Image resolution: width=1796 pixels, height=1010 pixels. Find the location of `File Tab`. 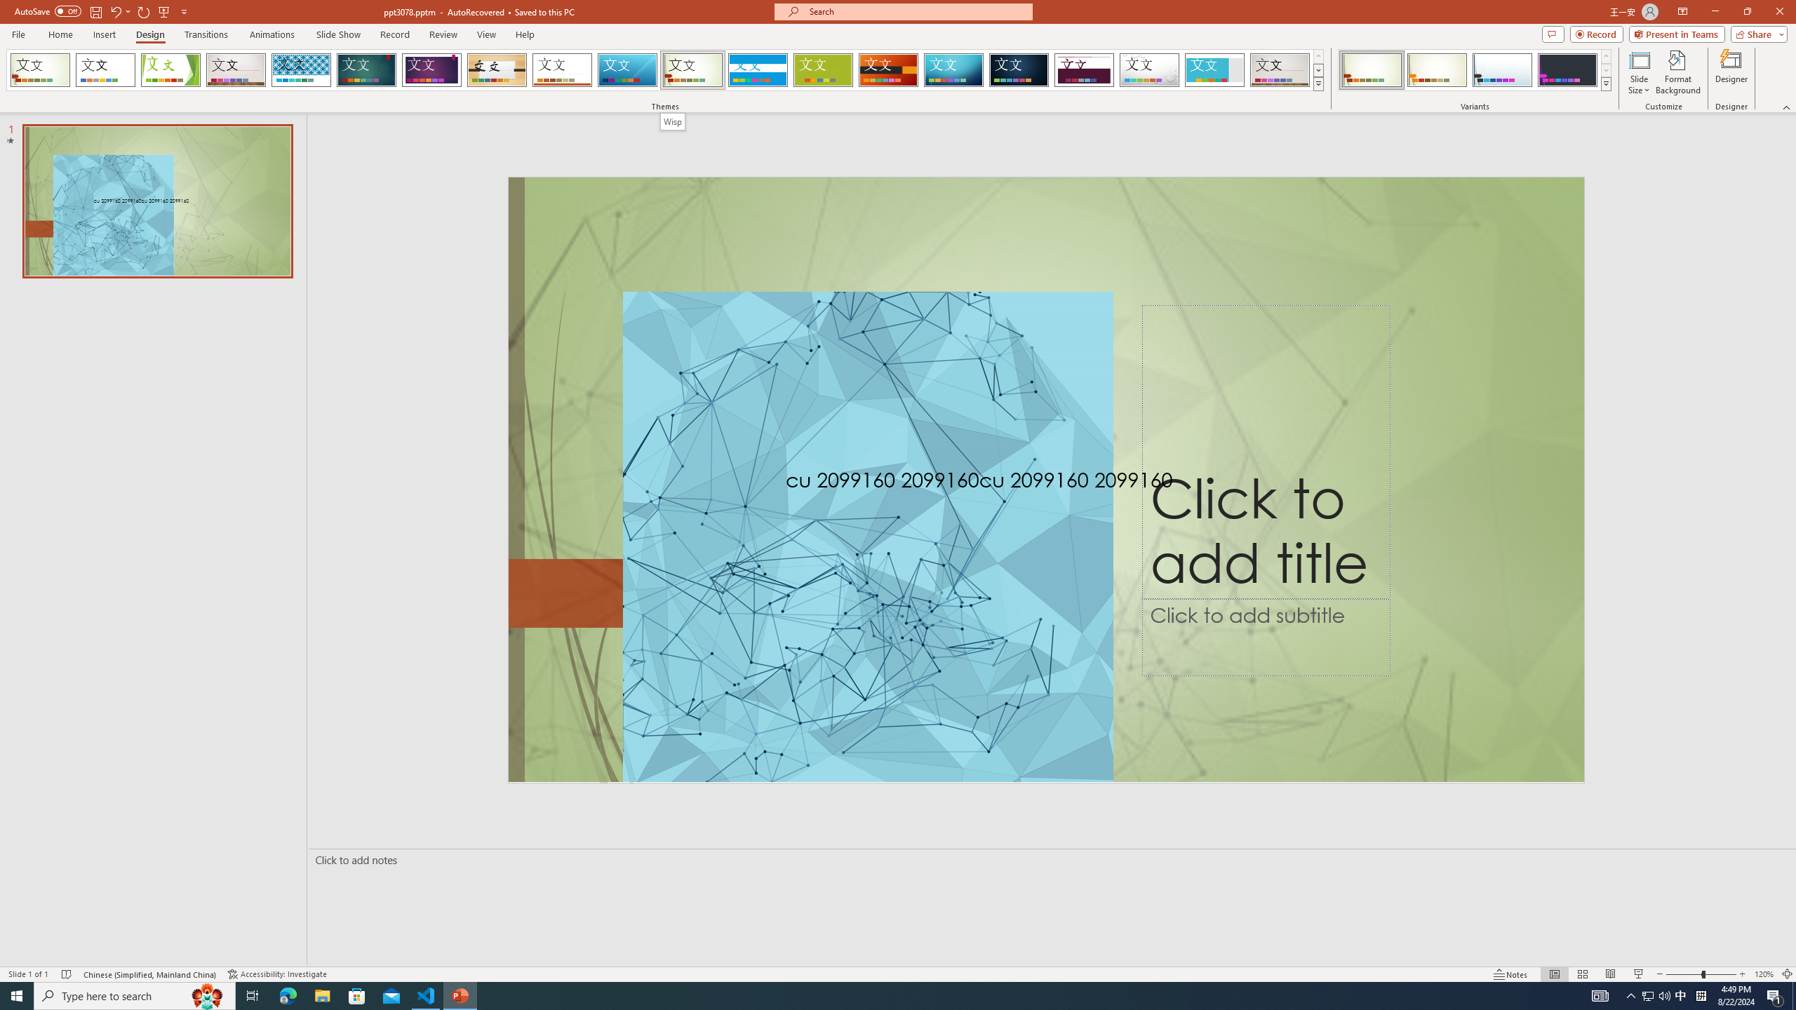

File Tab is located at coordinates (18, 34).